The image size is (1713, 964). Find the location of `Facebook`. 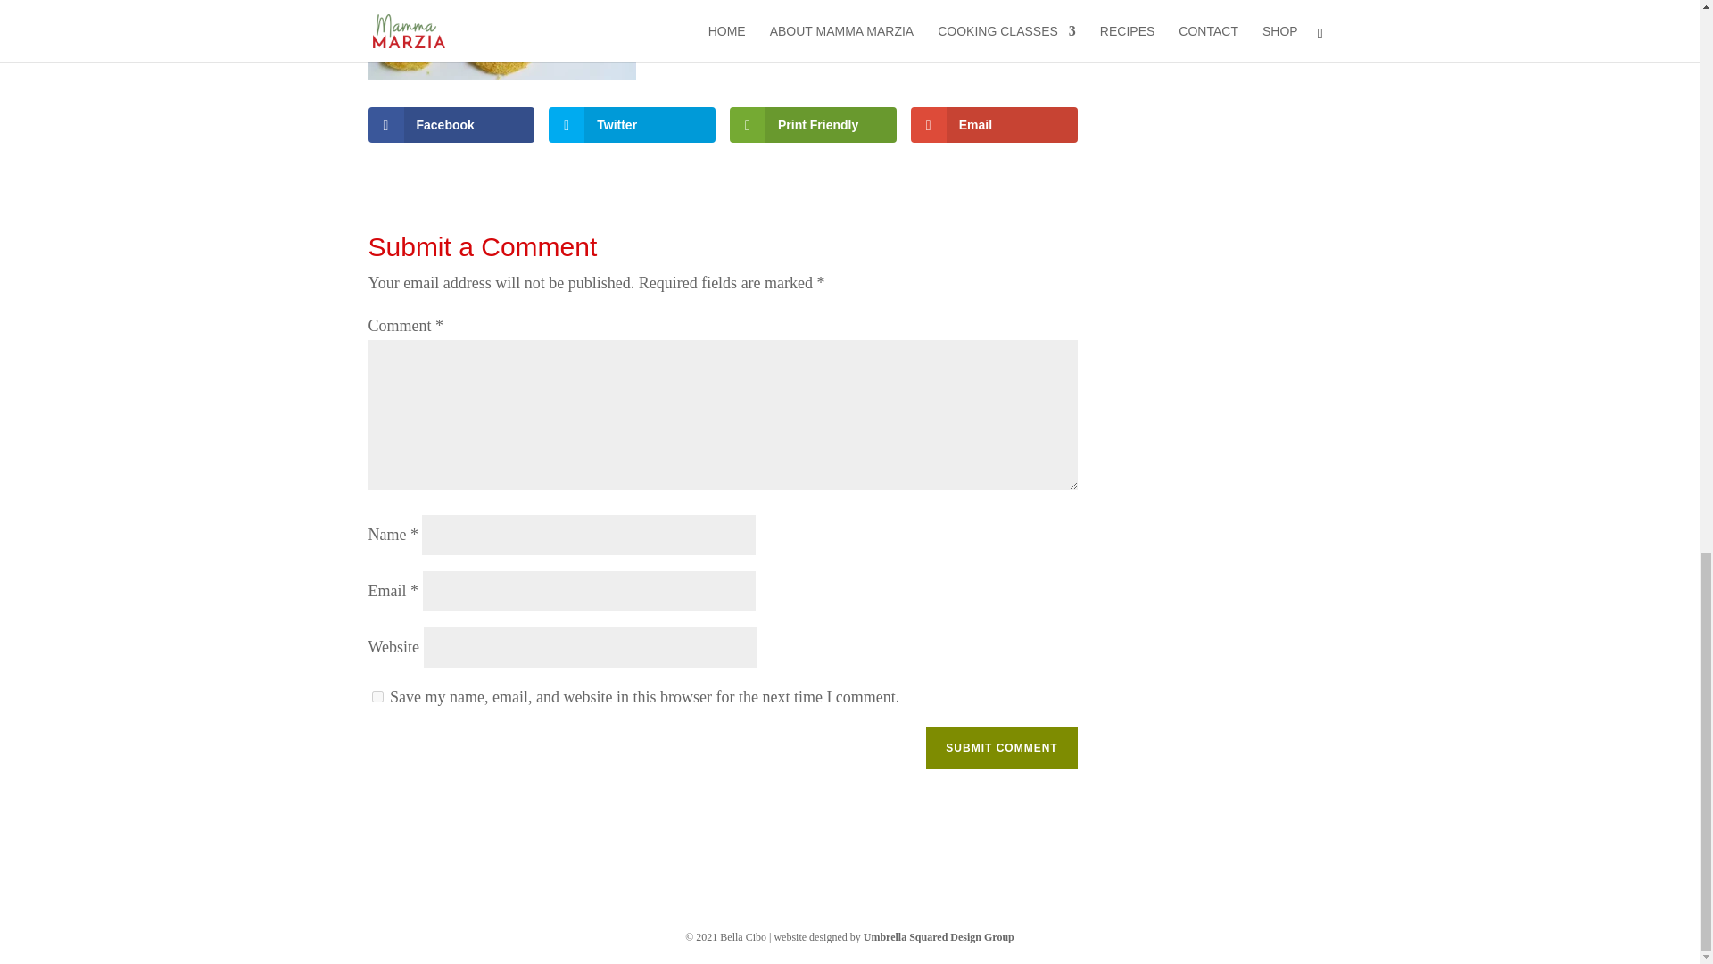

Facebook is located at coordinates (451, 124).